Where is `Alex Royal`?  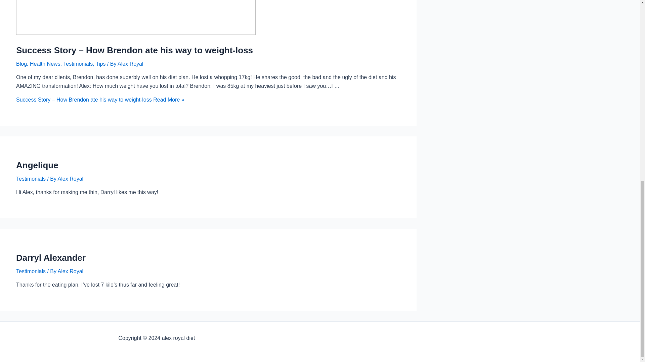 Alex Royal is located at coordinates (71, 179).